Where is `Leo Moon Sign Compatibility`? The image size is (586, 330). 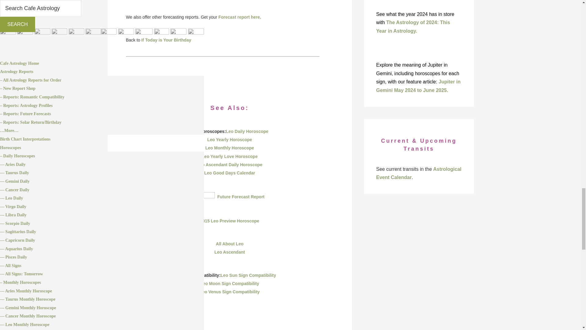 Leo Moon Sign Compatibility is located at coordinates (230, 284).